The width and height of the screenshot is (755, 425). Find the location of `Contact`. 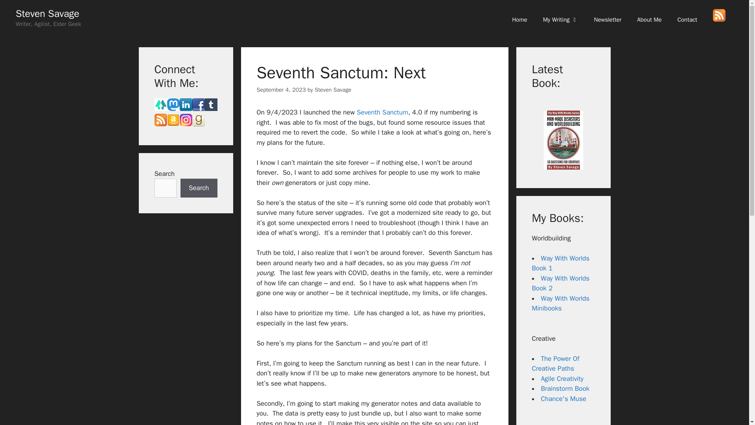

Contact is located at coordinates (687, 20).